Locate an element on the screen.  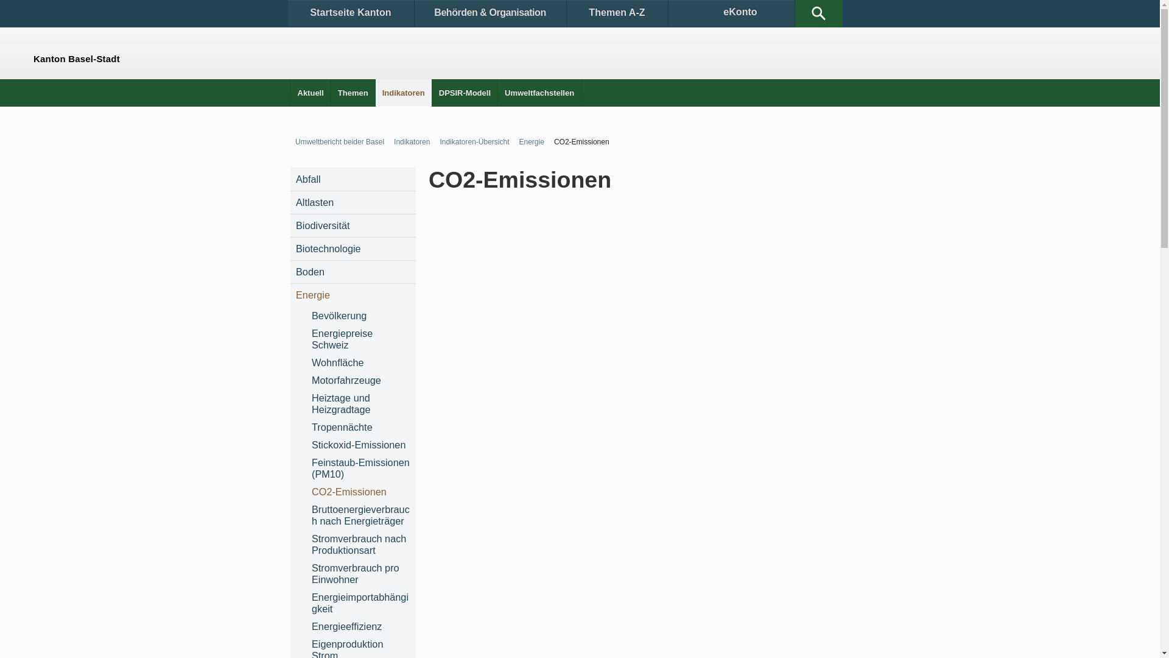
Altlasten is located at coordinates (353, 202).